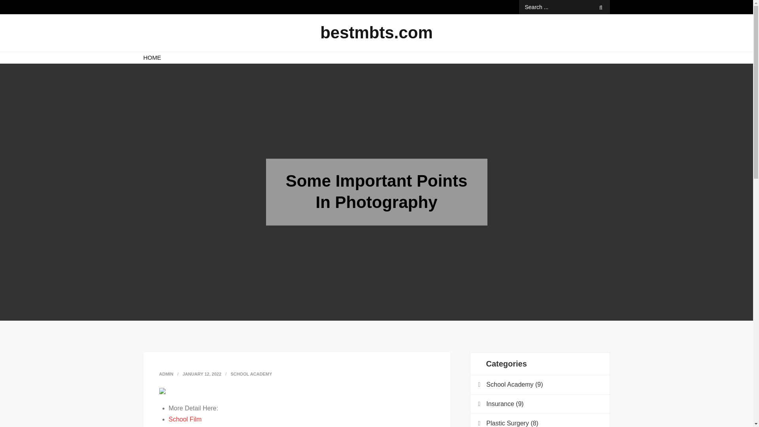 This screenshot has height=427, width=759. What do you see at coordinates (376, 32) in the screenshot?
I see `bestmbts.com` at bounding box center [376, 32].